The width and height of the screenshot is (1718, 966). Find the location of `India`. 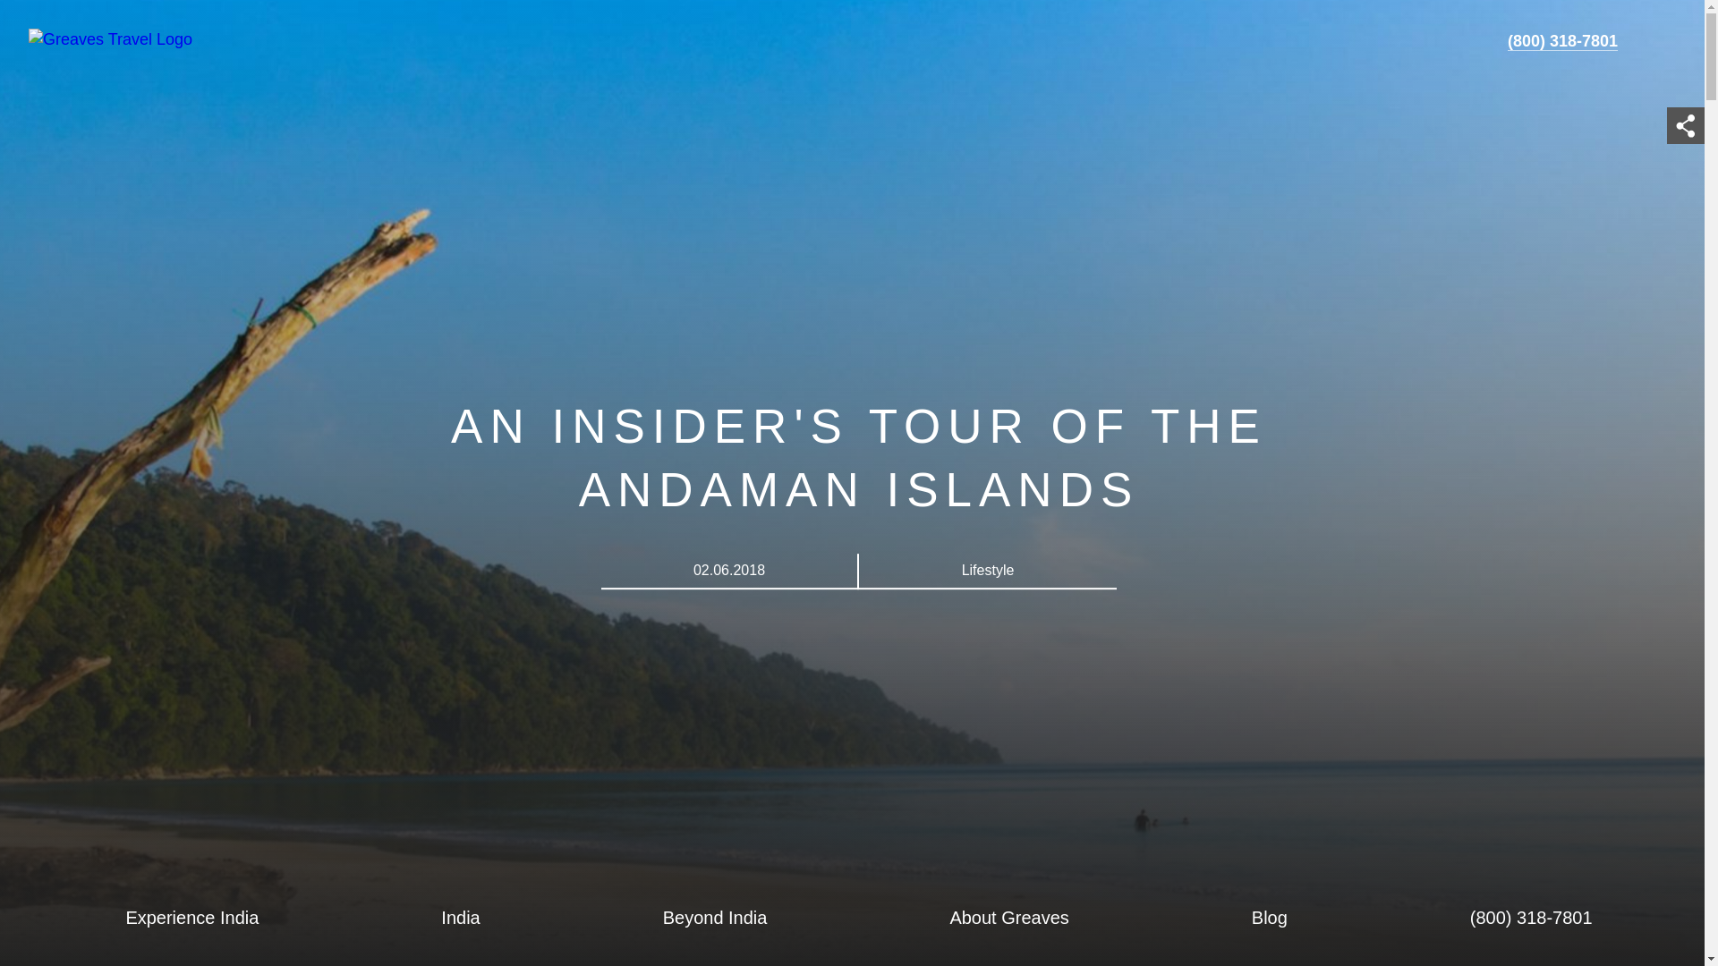

India is located at coordinates (460, 918).